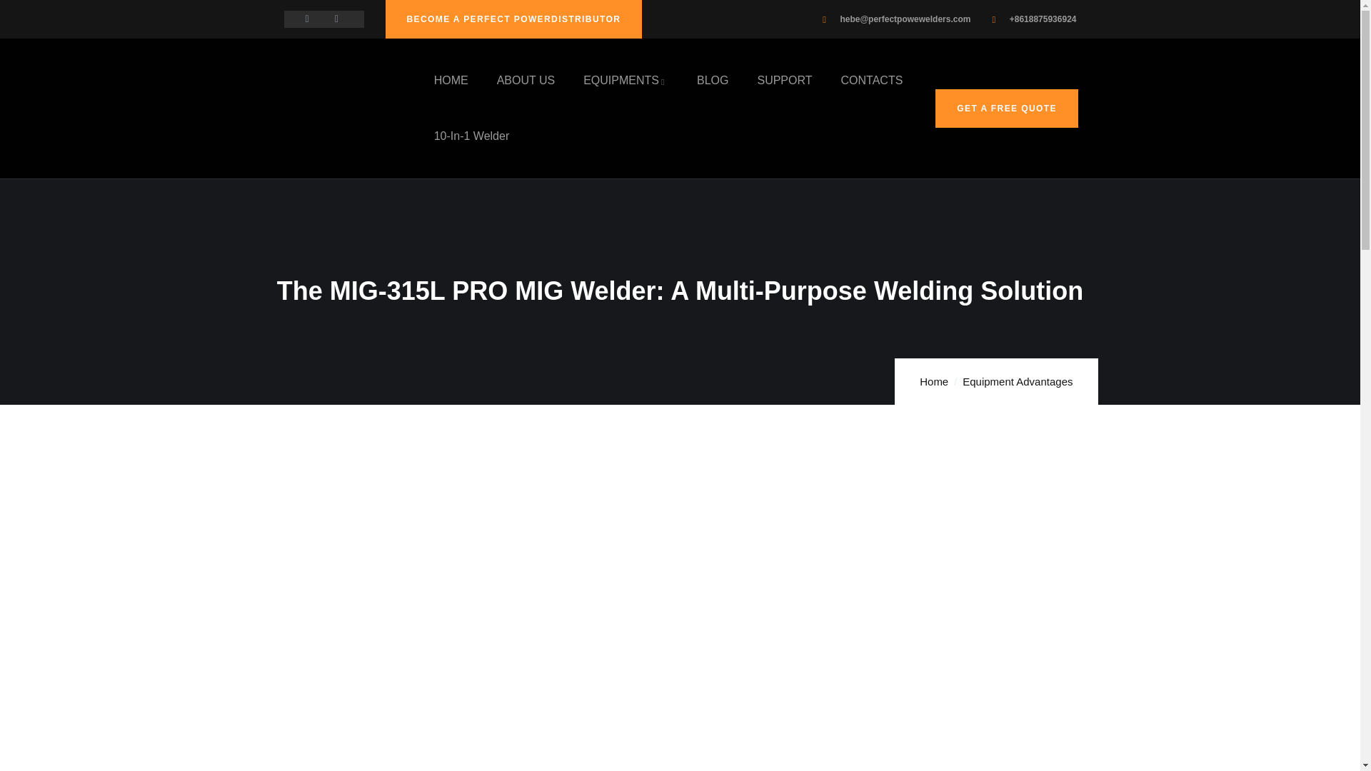 The height and width of the screenshot is (771, 1371). I want to click on CONTACTS, so click(873, 80).